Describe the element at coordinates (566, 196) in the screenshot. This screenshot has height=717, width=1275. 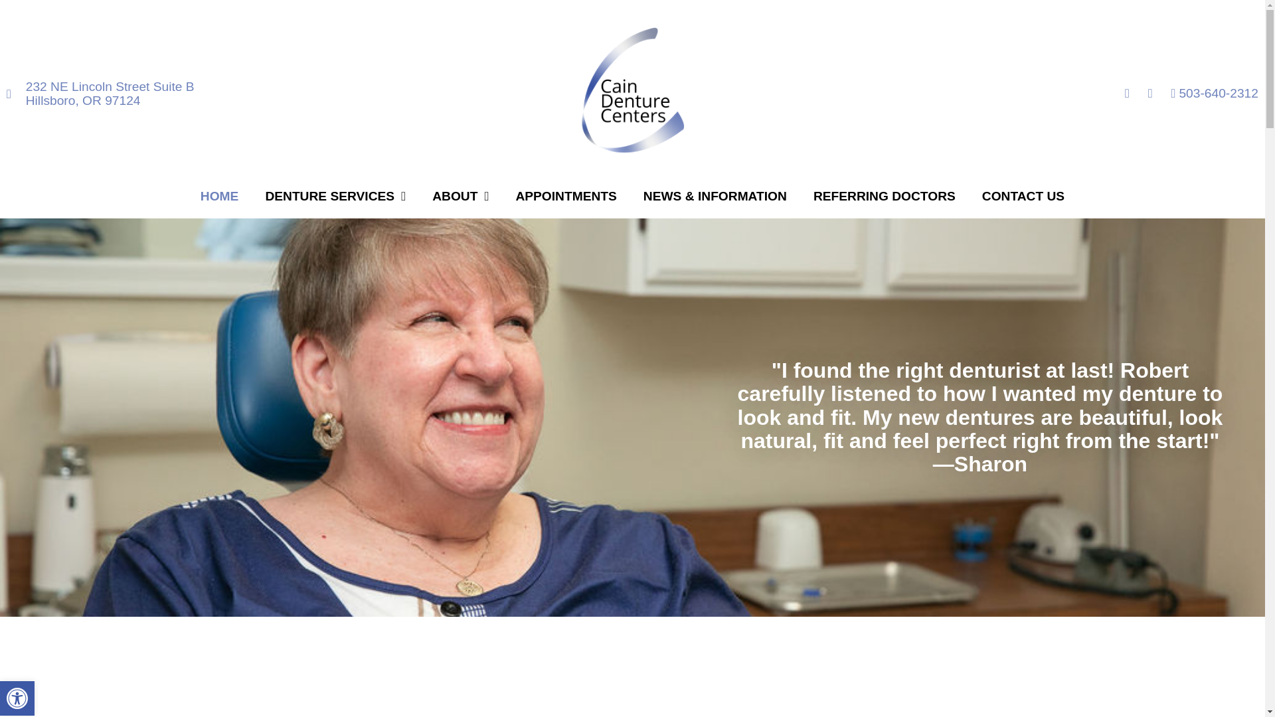
I see `APPOINTMENTS` at that location.